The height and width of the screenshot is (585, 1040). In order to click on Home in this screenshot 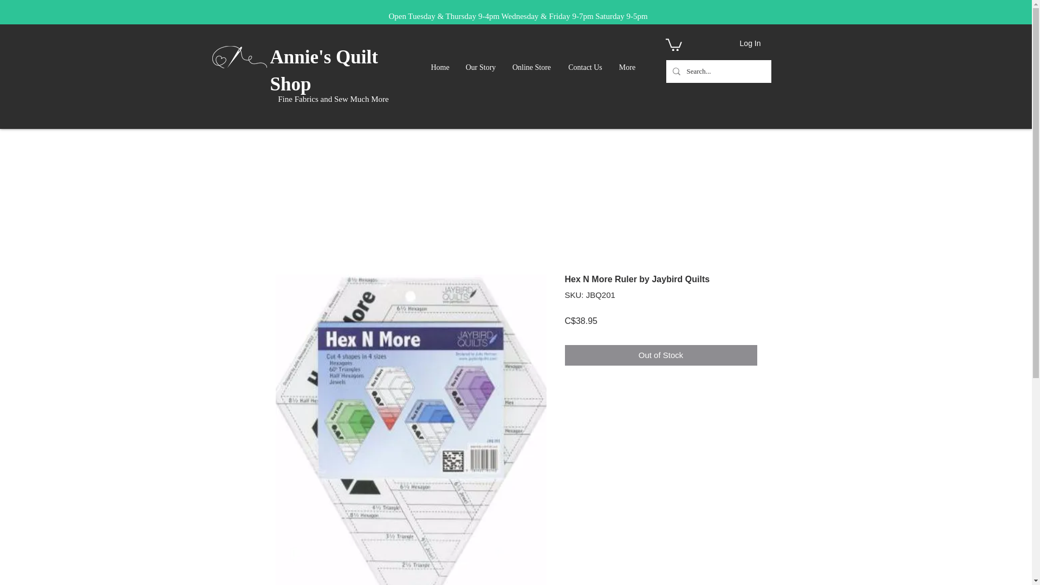, I will do `click(440, 68)`.